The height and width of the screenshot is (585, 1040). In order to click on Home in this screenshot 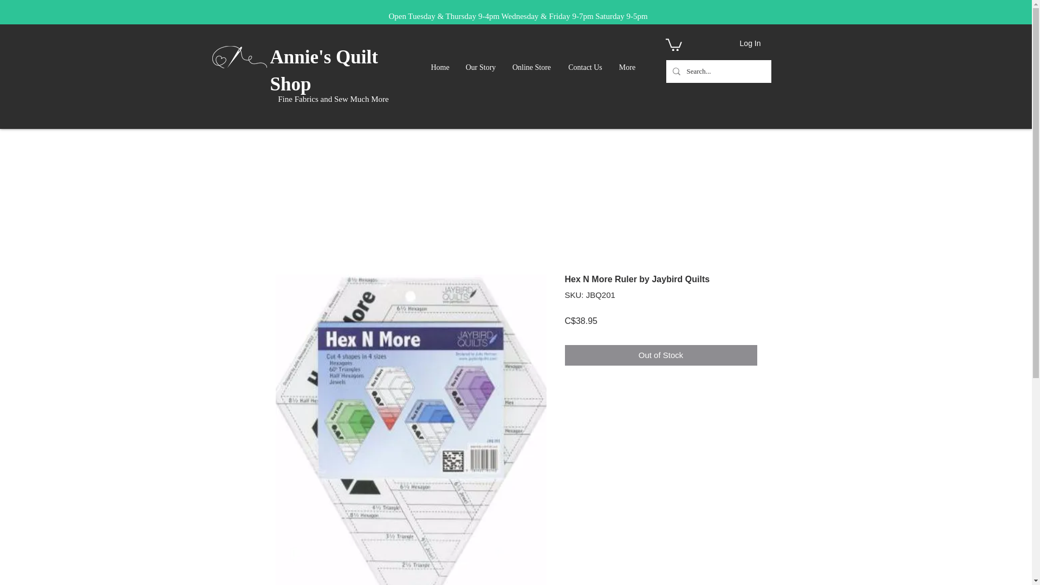, I will do `click(440, 68)`.